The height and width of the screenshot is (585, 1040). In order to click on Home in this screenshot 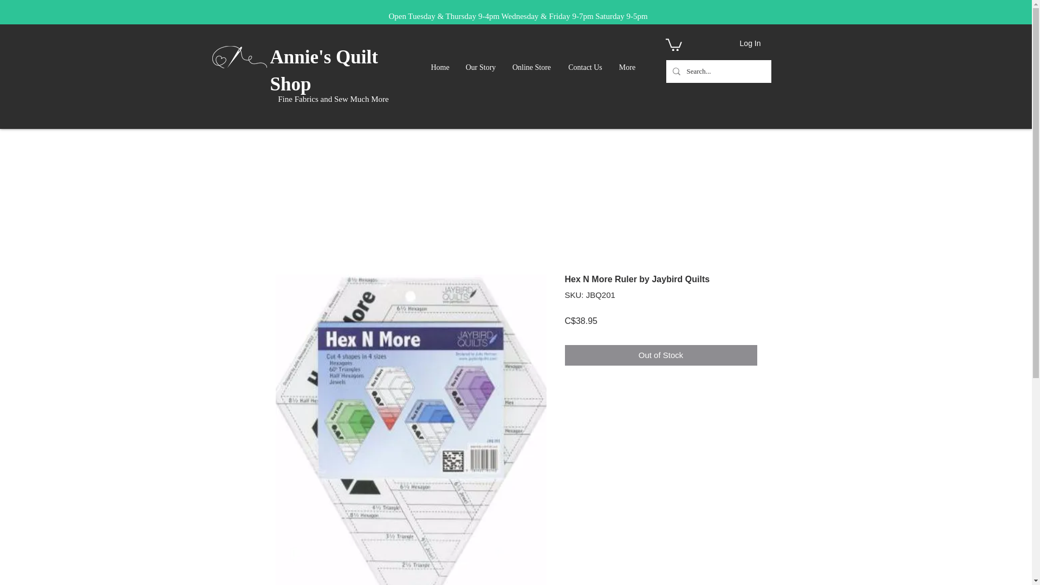, I will do `click(440, 68)`.